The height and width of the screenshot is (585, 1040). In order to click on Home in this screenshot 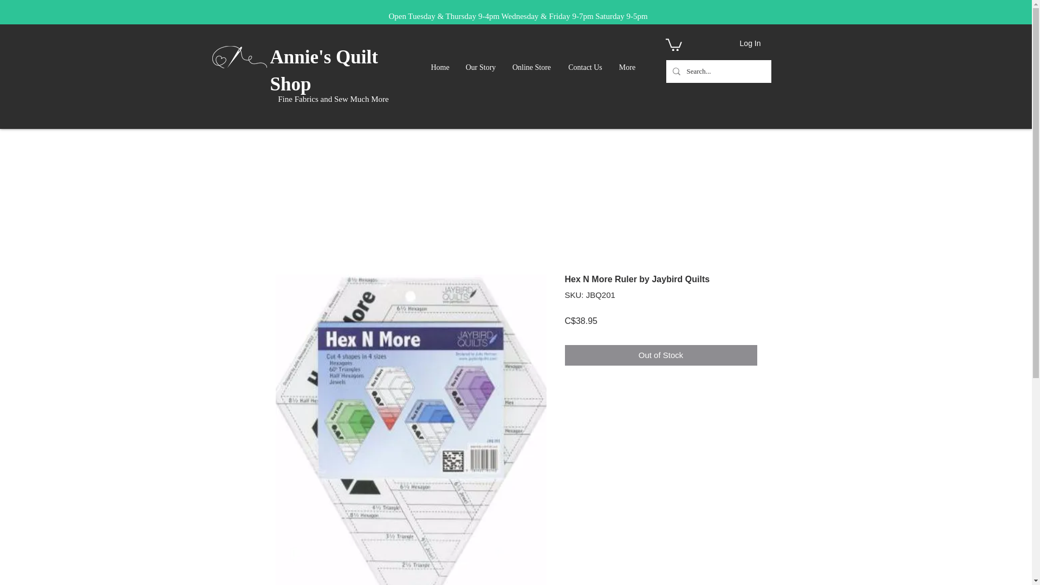, I will do `click(440, 68)`.